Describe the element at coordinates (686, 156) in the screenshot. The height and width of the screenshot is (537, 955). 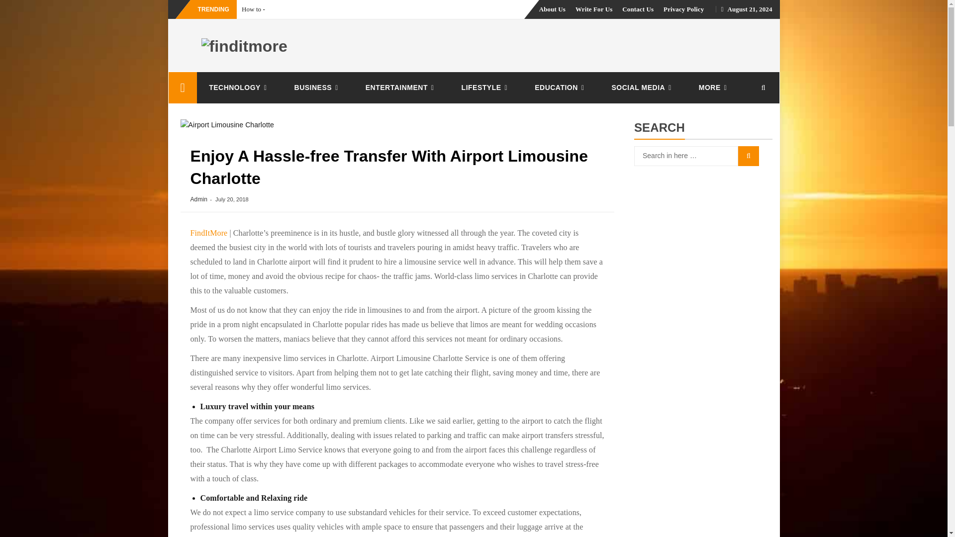
I see `Search for:` at that location.